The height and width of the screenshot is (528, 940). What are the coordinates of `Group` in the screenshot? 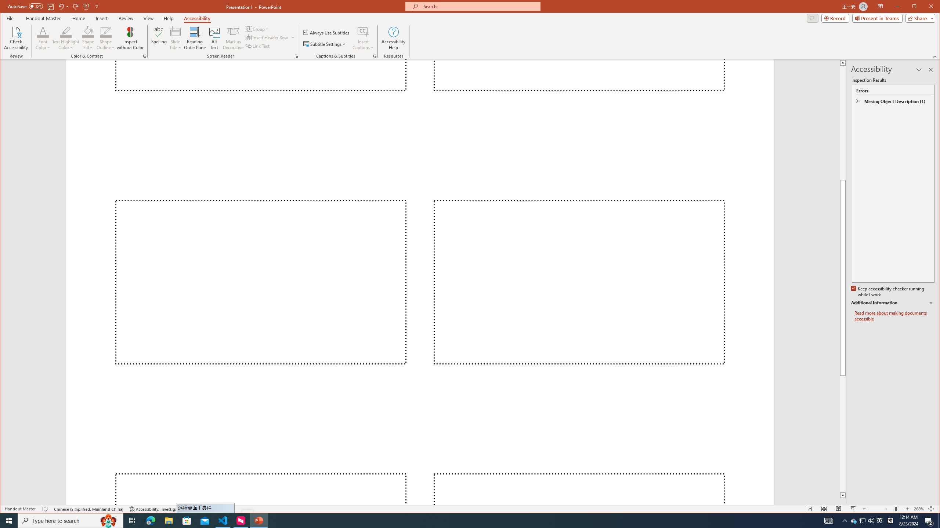 It's located at (258, 29).